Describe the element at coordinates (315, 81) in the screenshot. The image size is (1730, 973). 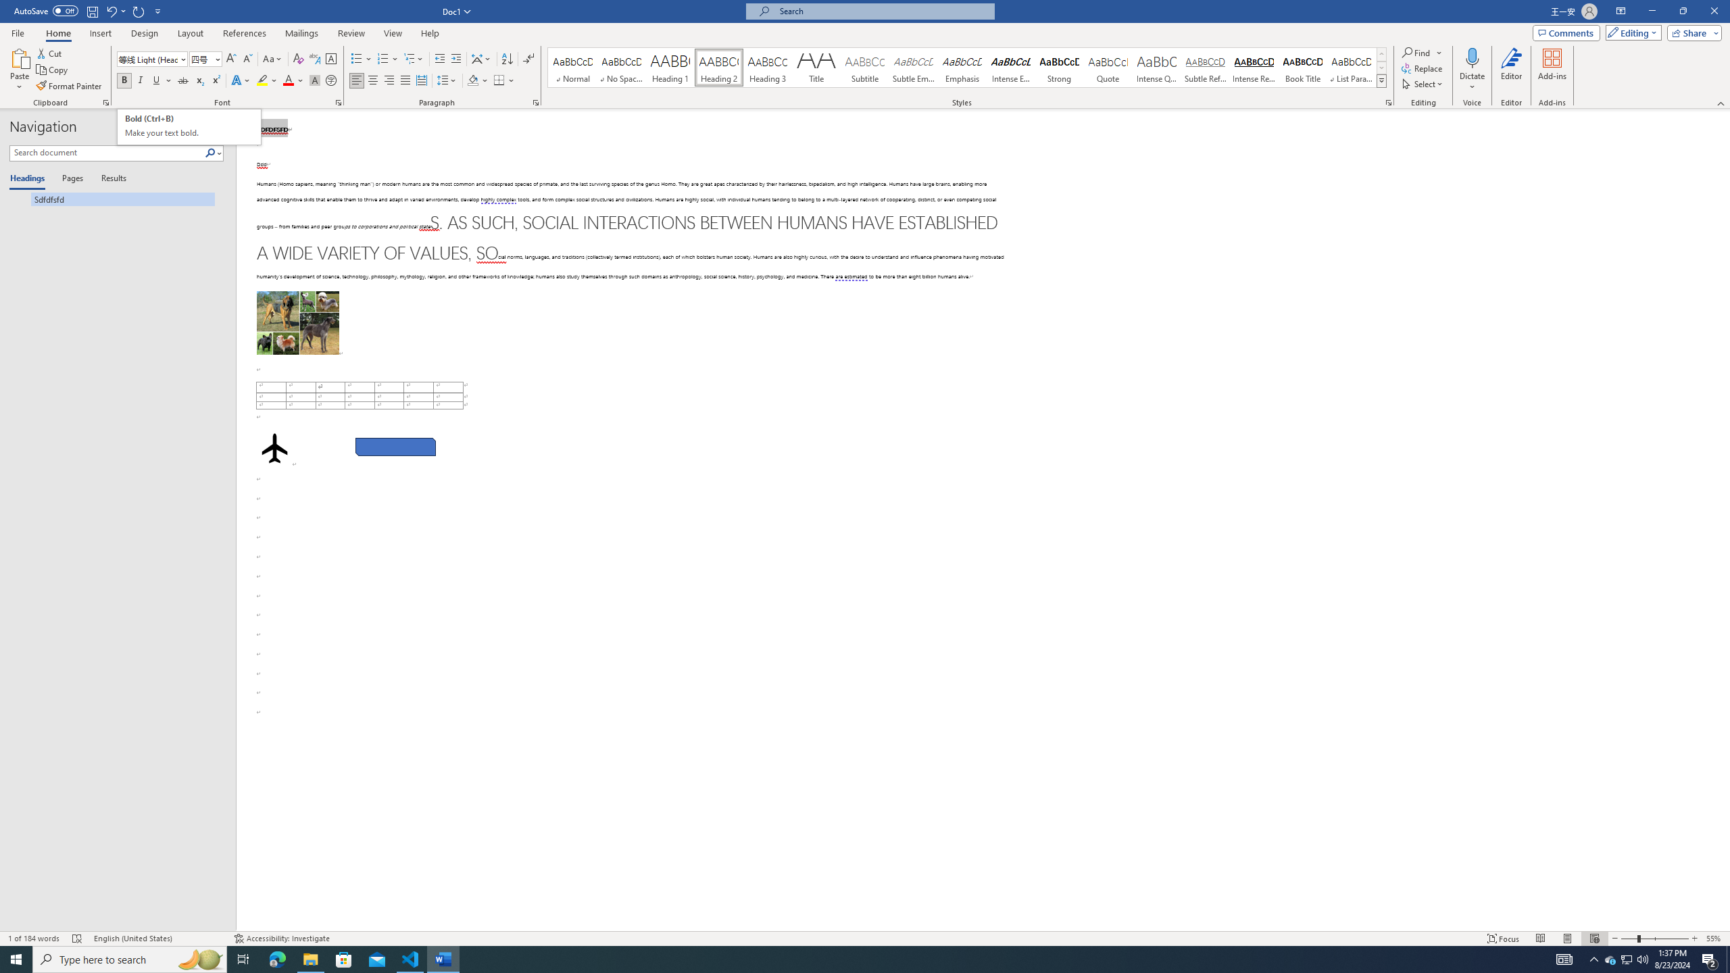
I see `Character Shading` at that location.